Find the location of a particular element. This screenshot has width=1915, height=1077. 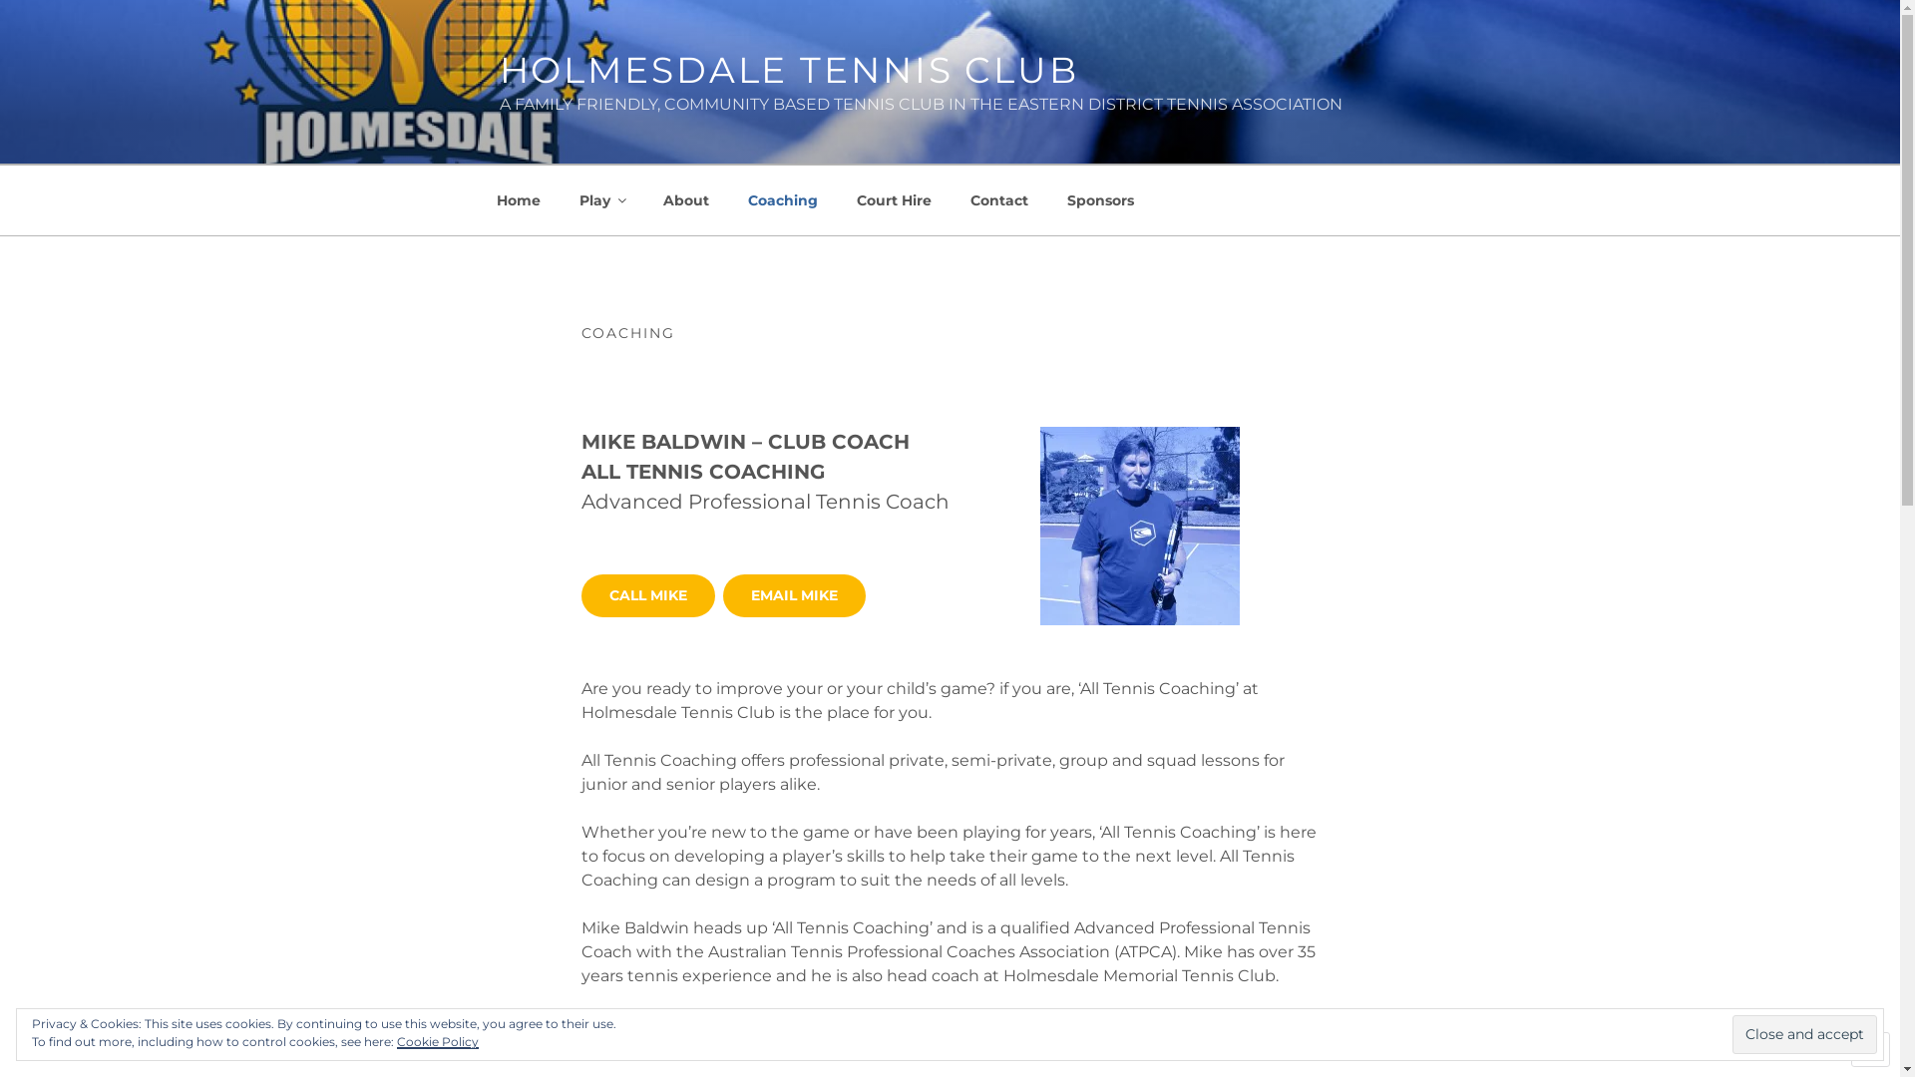

CALL MIKE is located at coordinates (647, 596).